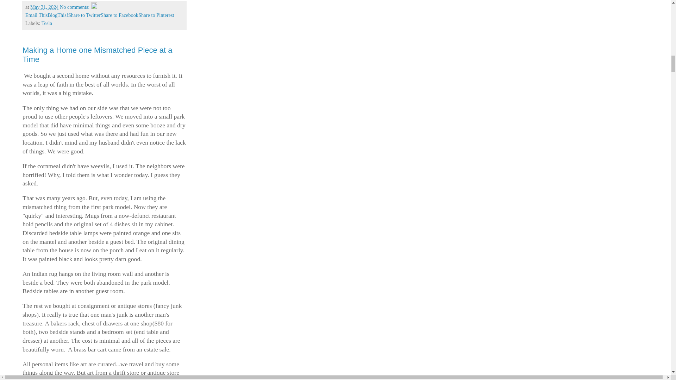 The image size is (676, 380). Describe the element at coordinates (36, 15) in the screenshot. I see `Email This` at that location.